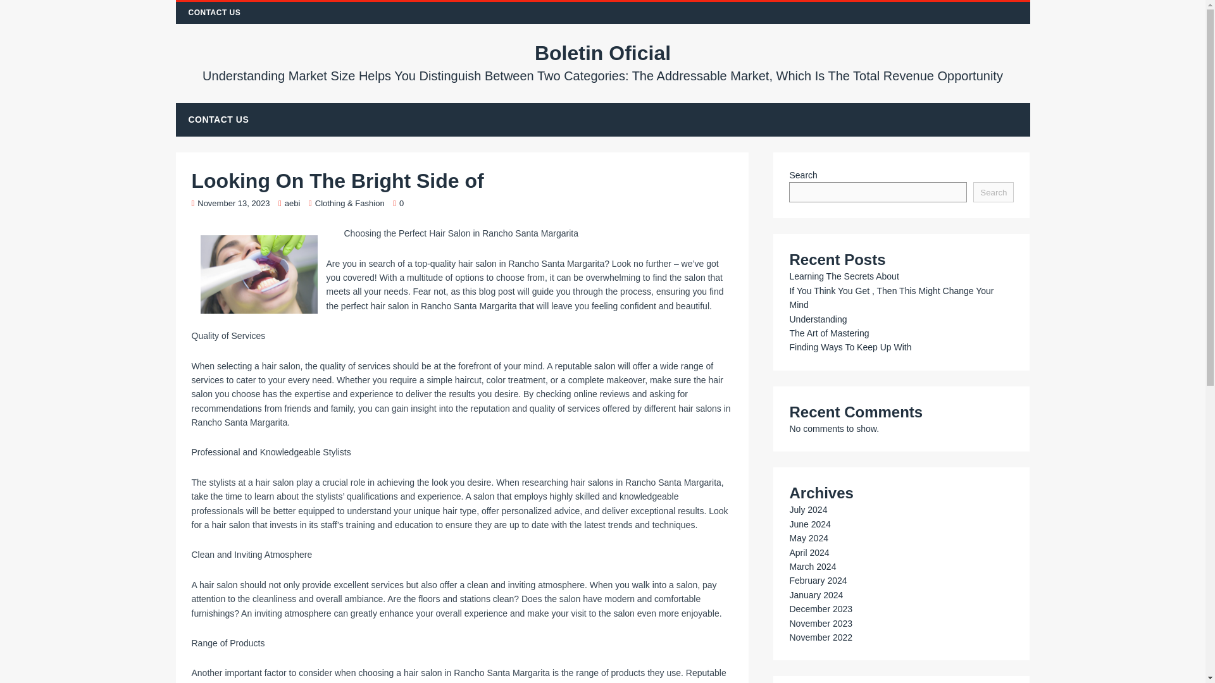  I want to click on November 2023, so click(820, 624).